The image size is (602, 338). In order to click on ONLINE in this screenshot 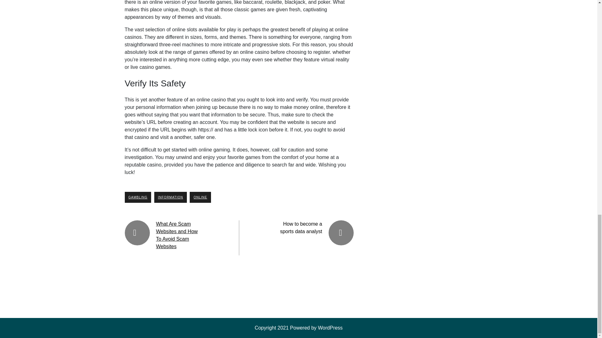, I will do `click(200, 197)`.